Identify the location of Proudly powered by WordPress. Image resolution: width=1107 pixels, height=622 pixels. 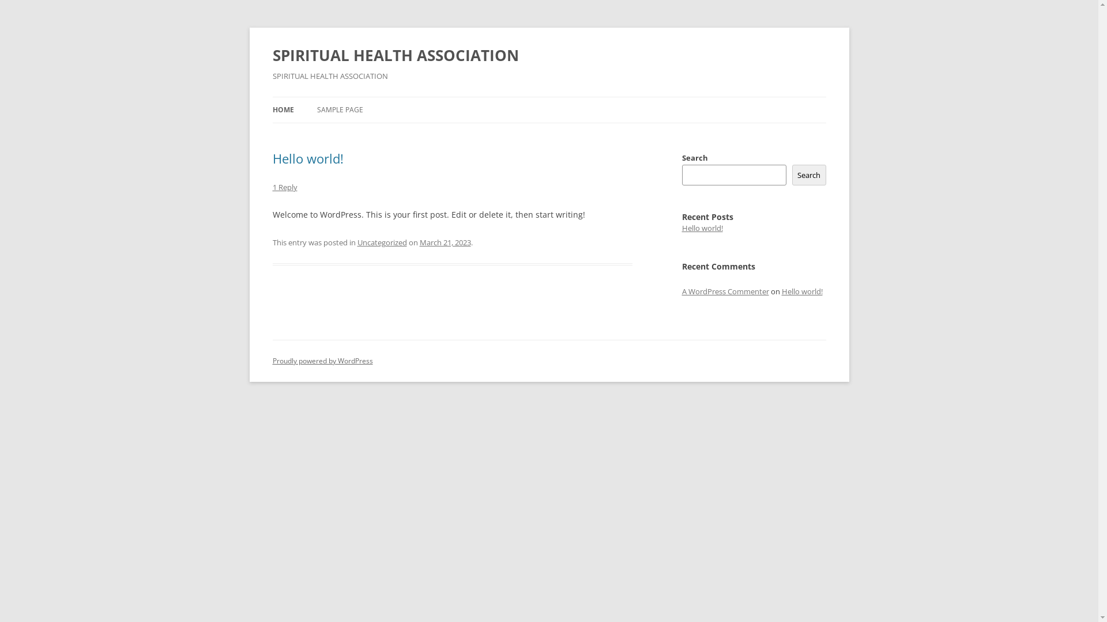
(322, 361).